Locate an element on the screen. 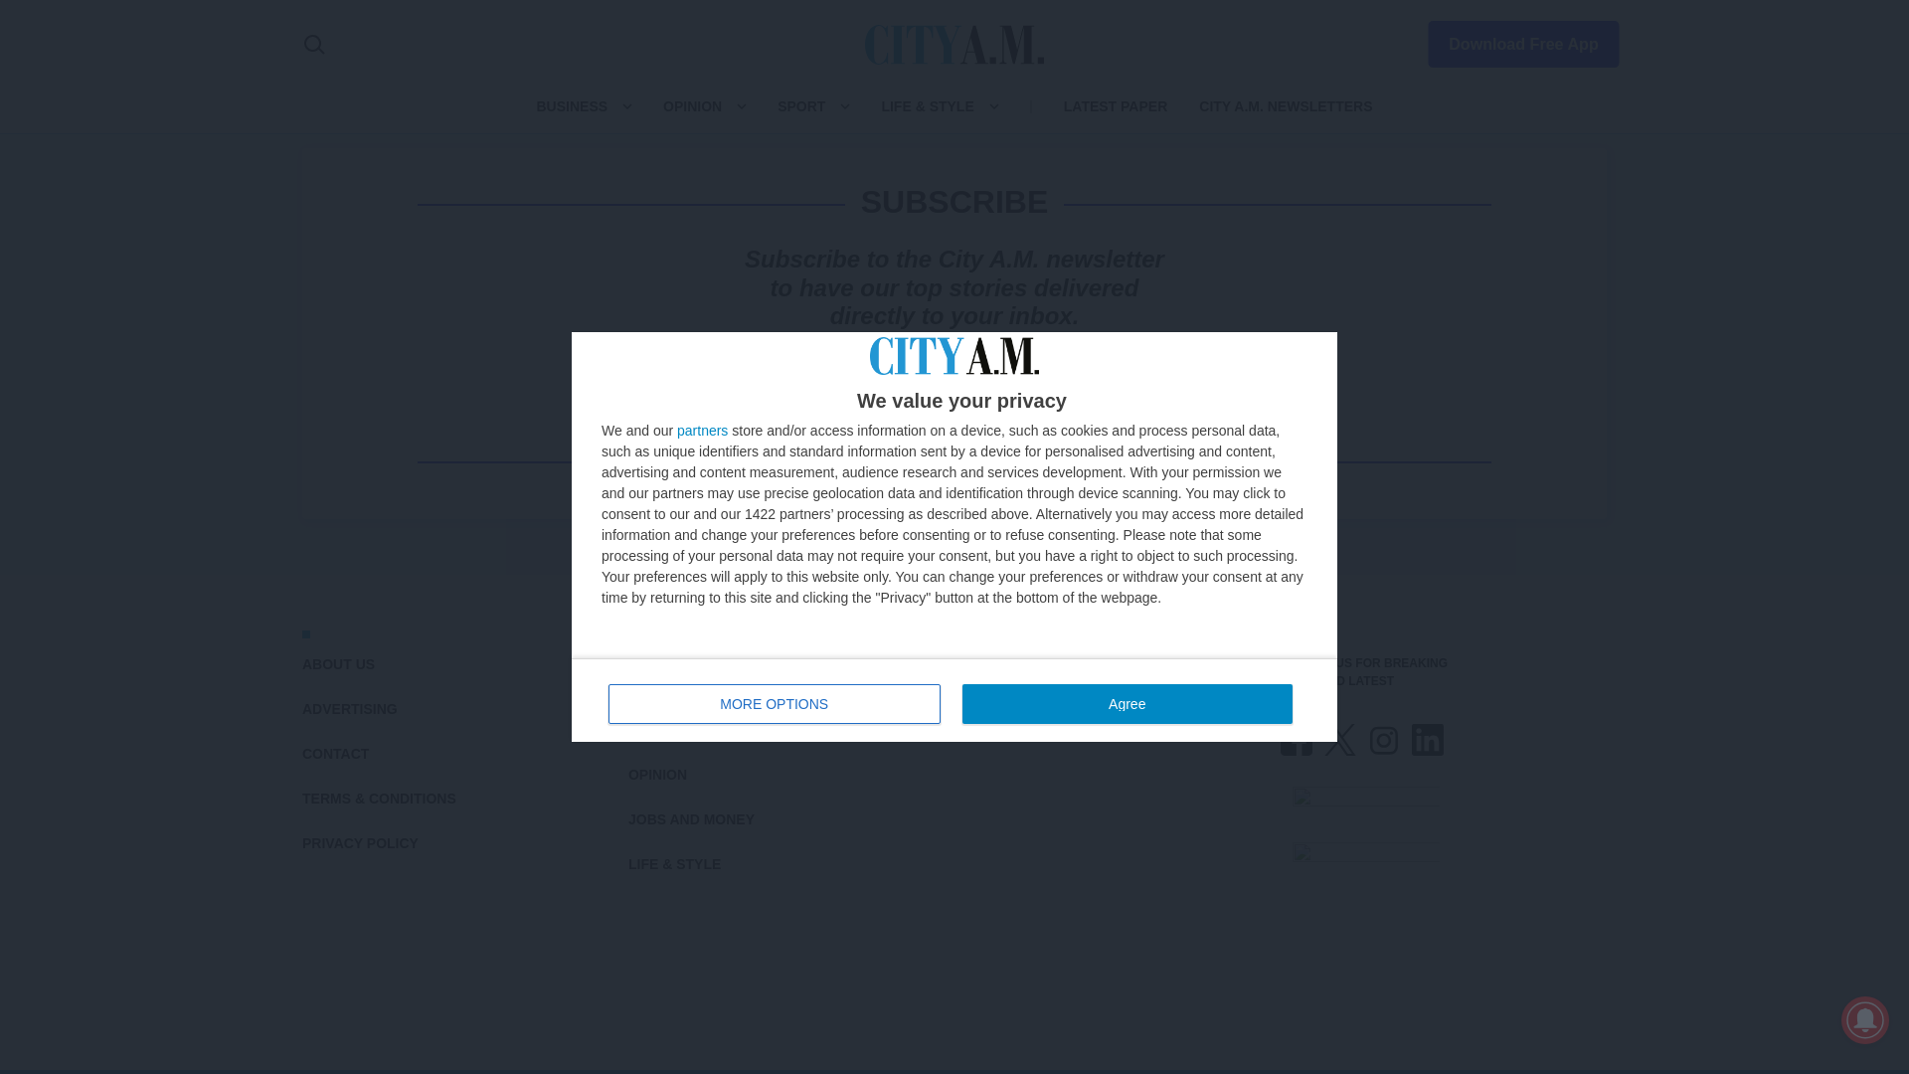  X is located at coordinates (1340, 740).